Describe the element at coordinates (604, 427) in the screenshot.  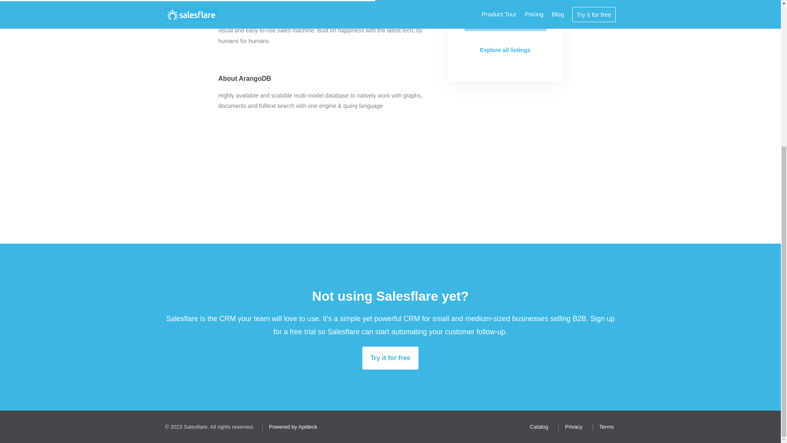
I see `Terms` at that location.